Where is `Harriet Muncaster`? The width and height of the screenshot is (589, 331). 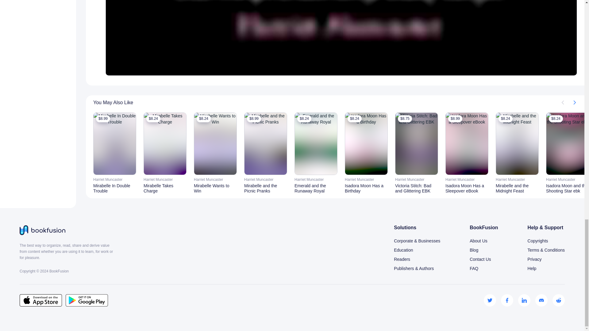
Harriet Muncaster is located at coordinates (366, 180).